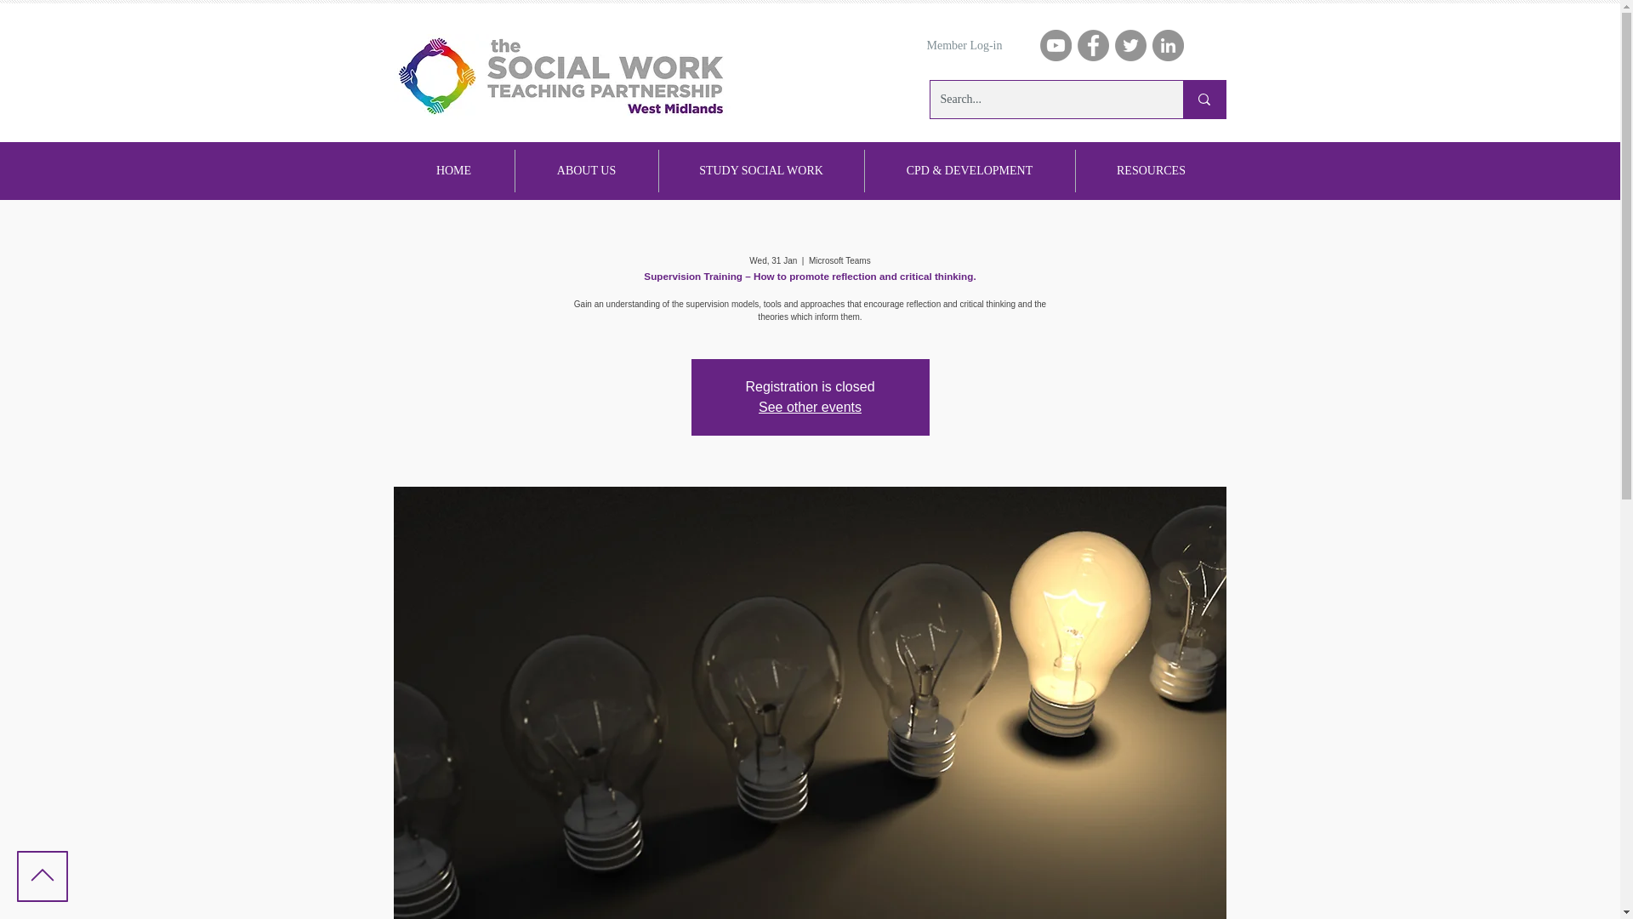  Describe the element at coordinates (453, 170) in the screenshot. I see `HOME` at that location.